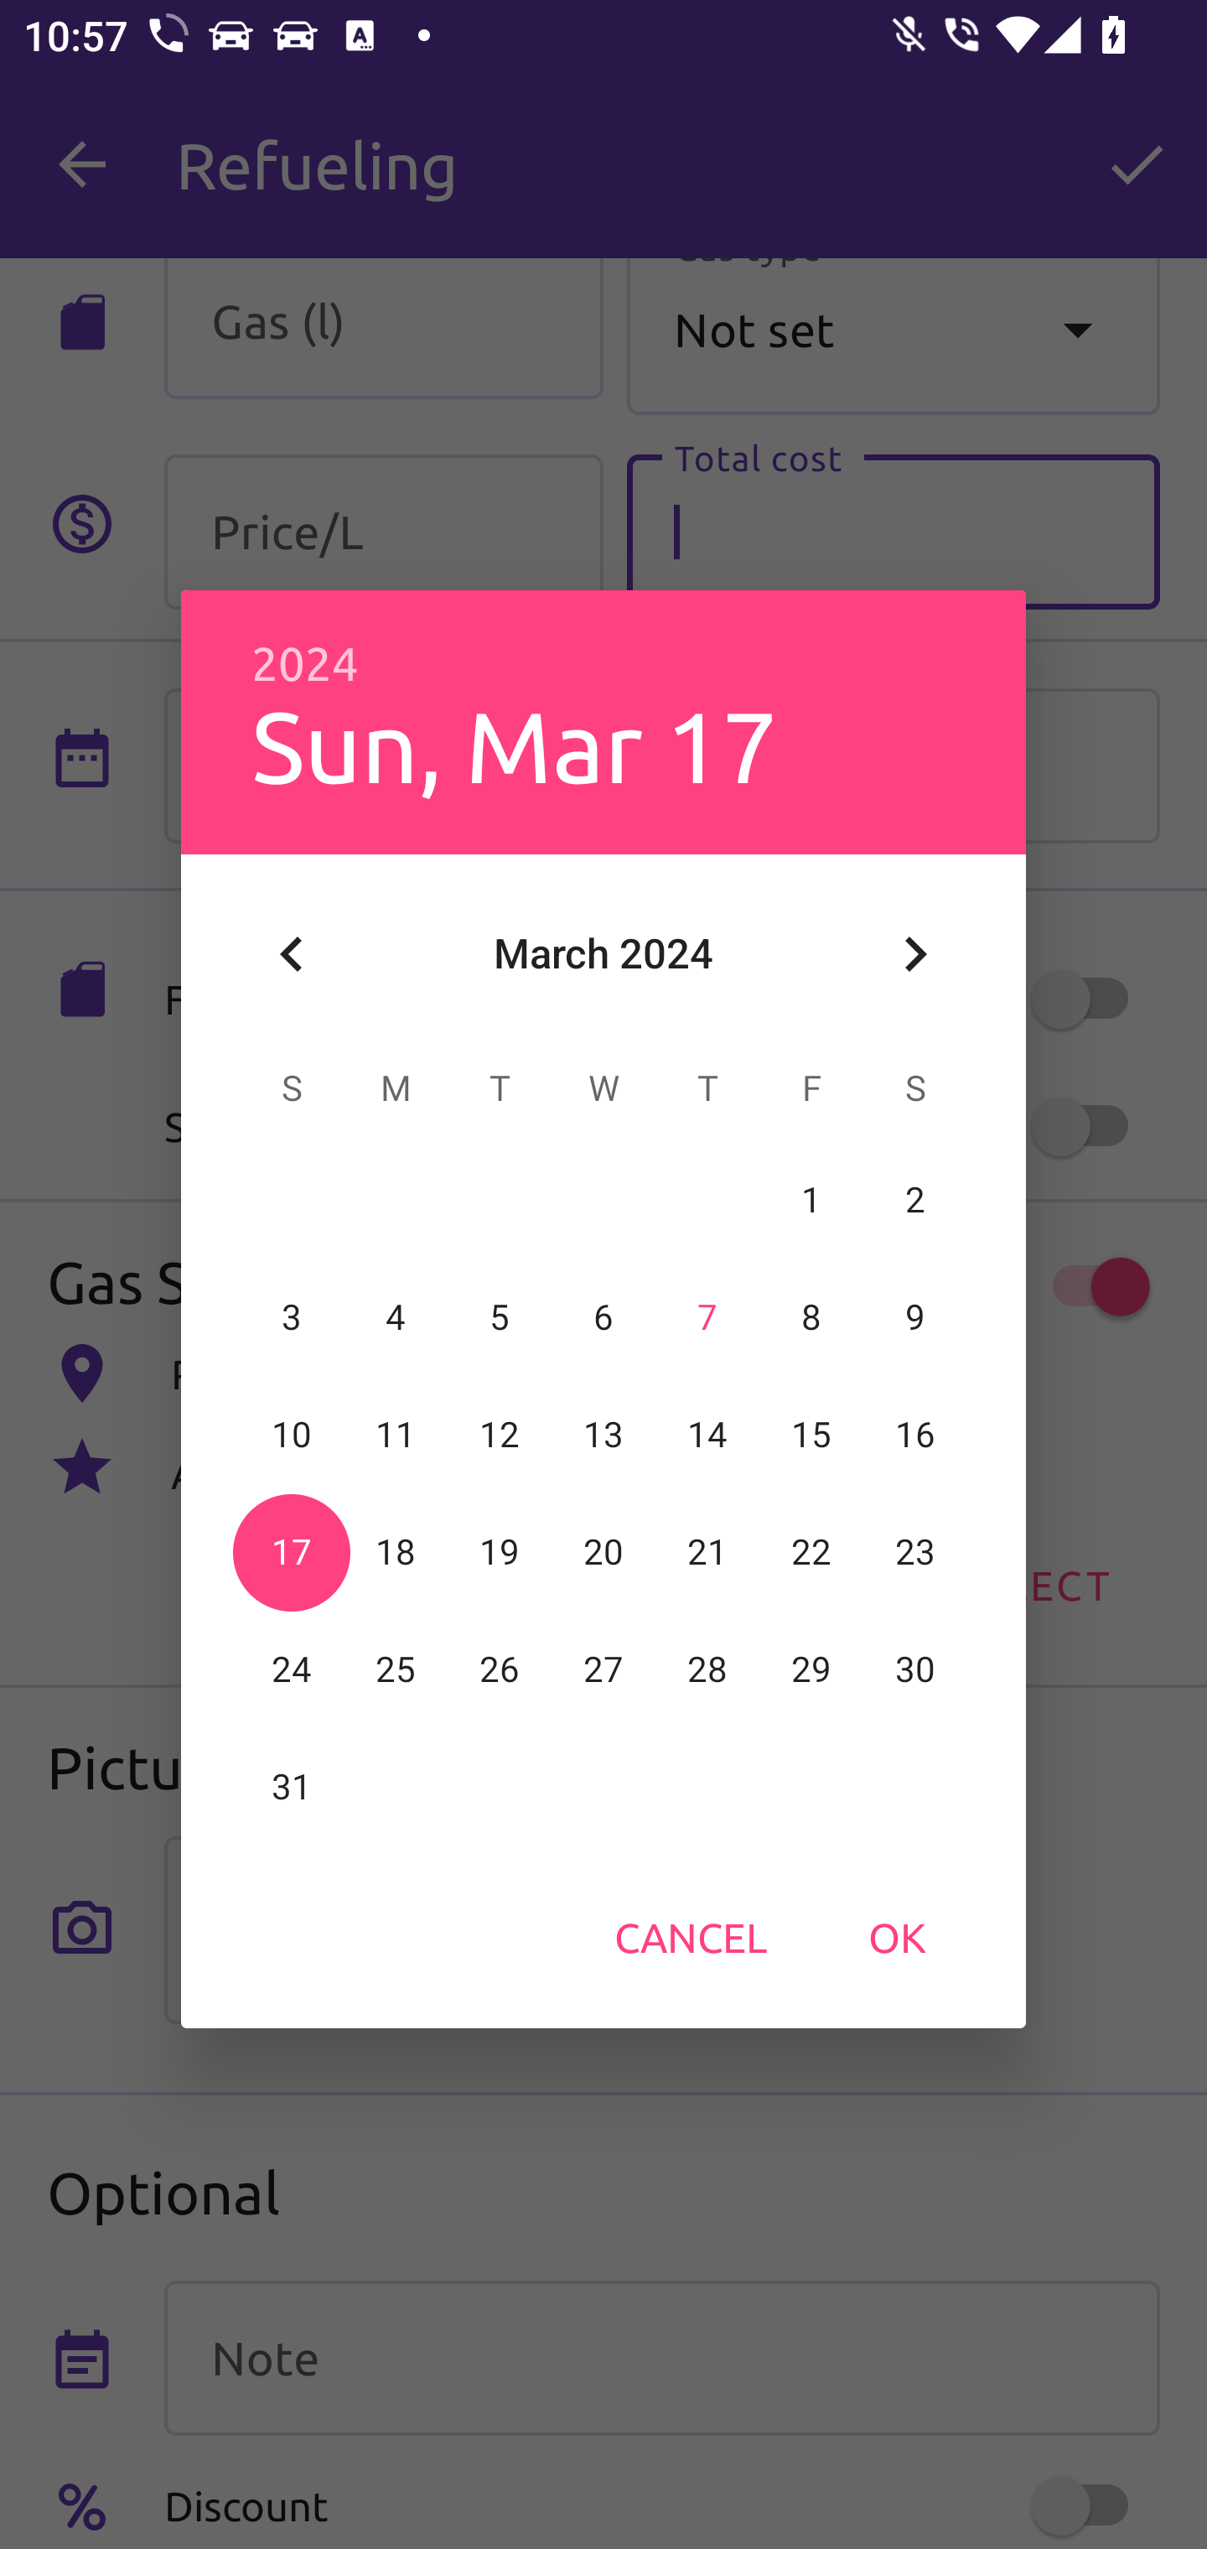 Image resolution: width=1207 pixels, height=2549 pixels. What do you see at coordinates (500, 1317) in the screenshot?
I see `5 05 March 2024` at bounding box center [500, 1317].